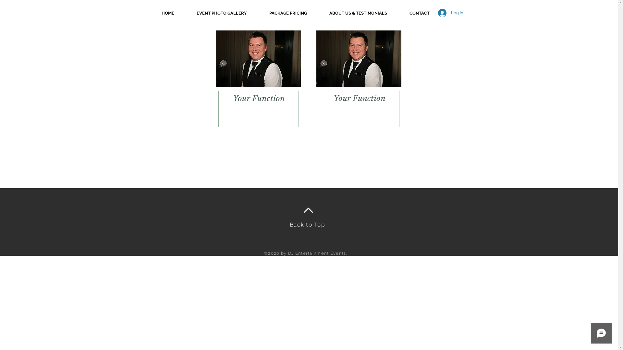  What do you see at coordinates (167, 13) in the screenshot?
I see `HOME` at bounding box center [167, 13].